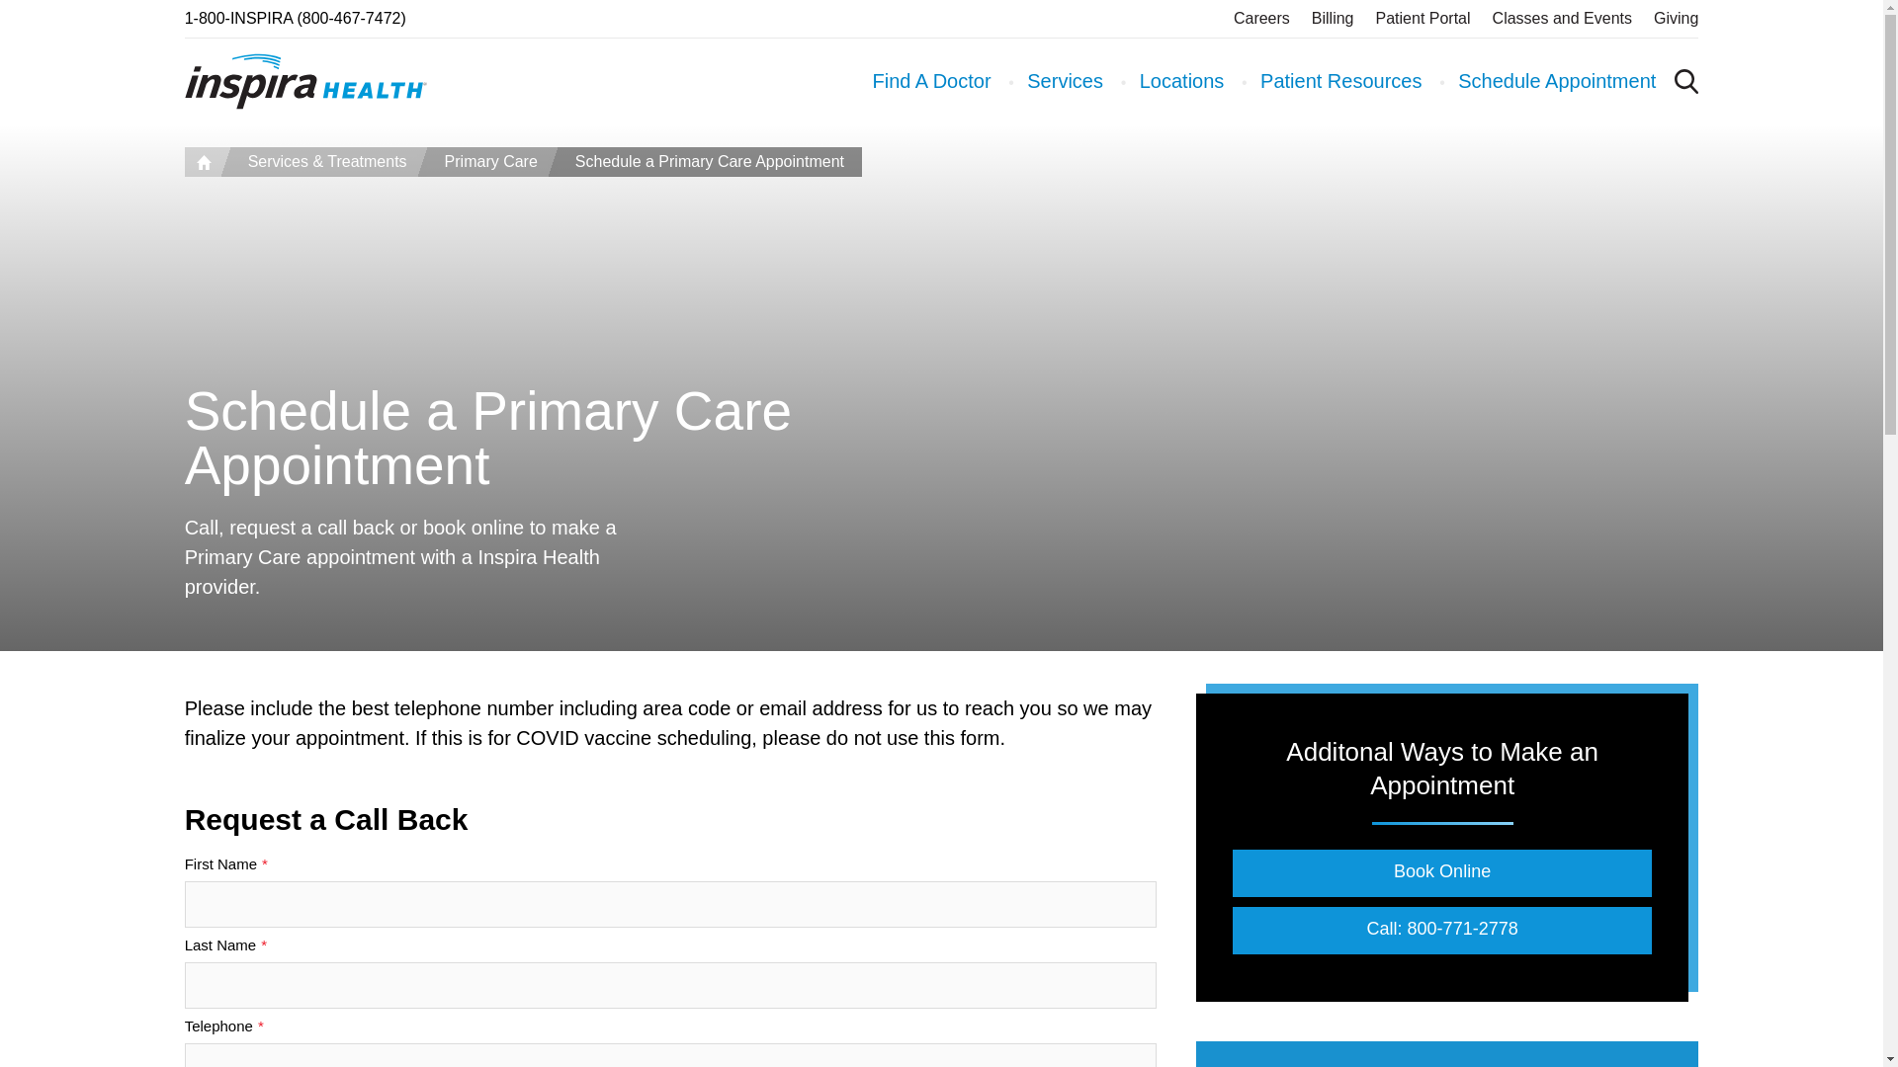 The width and height of the screenshot is (1898, 1067). I want to click on Patient Portal, so click(1423, 18).